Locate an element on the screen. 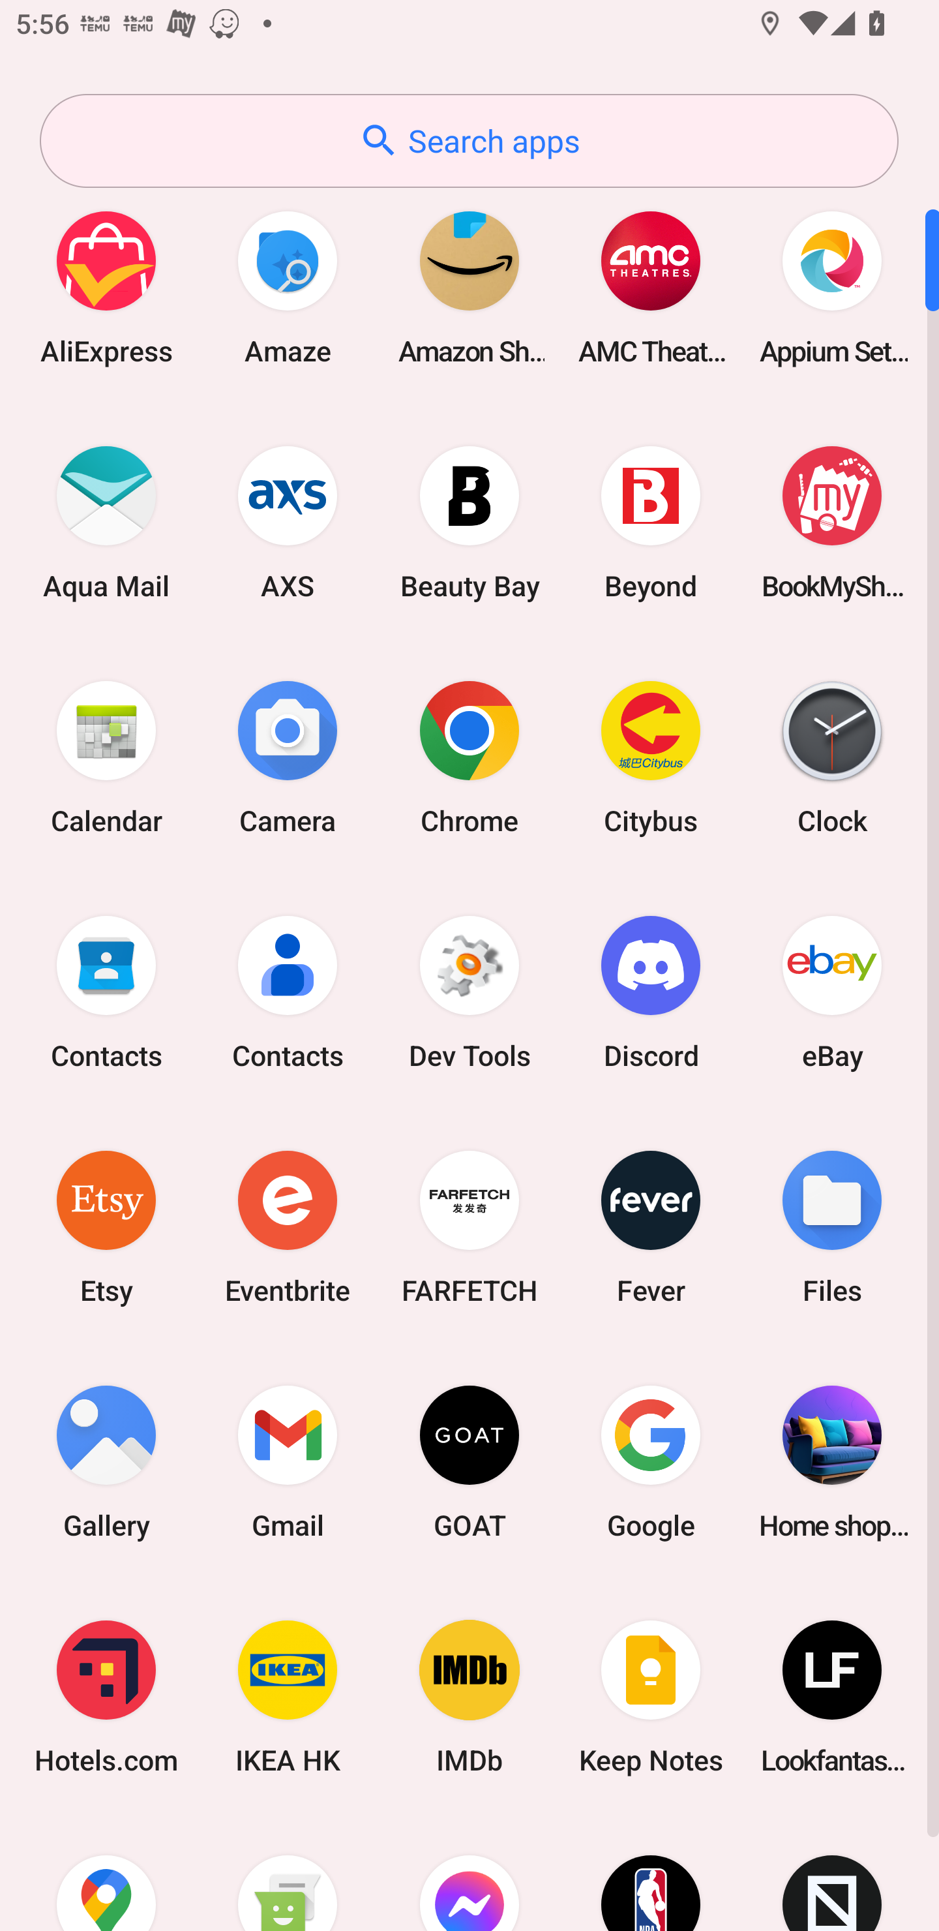 The height and width of the screenshot is (1931, 939). Maps is located at coordinates (106, 1873).